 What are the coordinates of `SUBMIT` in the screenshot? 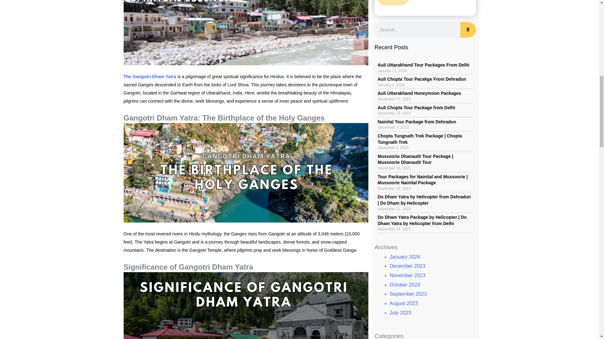 It's located at (393, 3).